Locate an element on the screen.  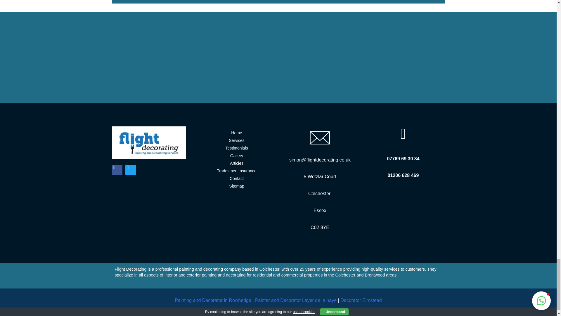
Services is located at coordinates (237, 140).